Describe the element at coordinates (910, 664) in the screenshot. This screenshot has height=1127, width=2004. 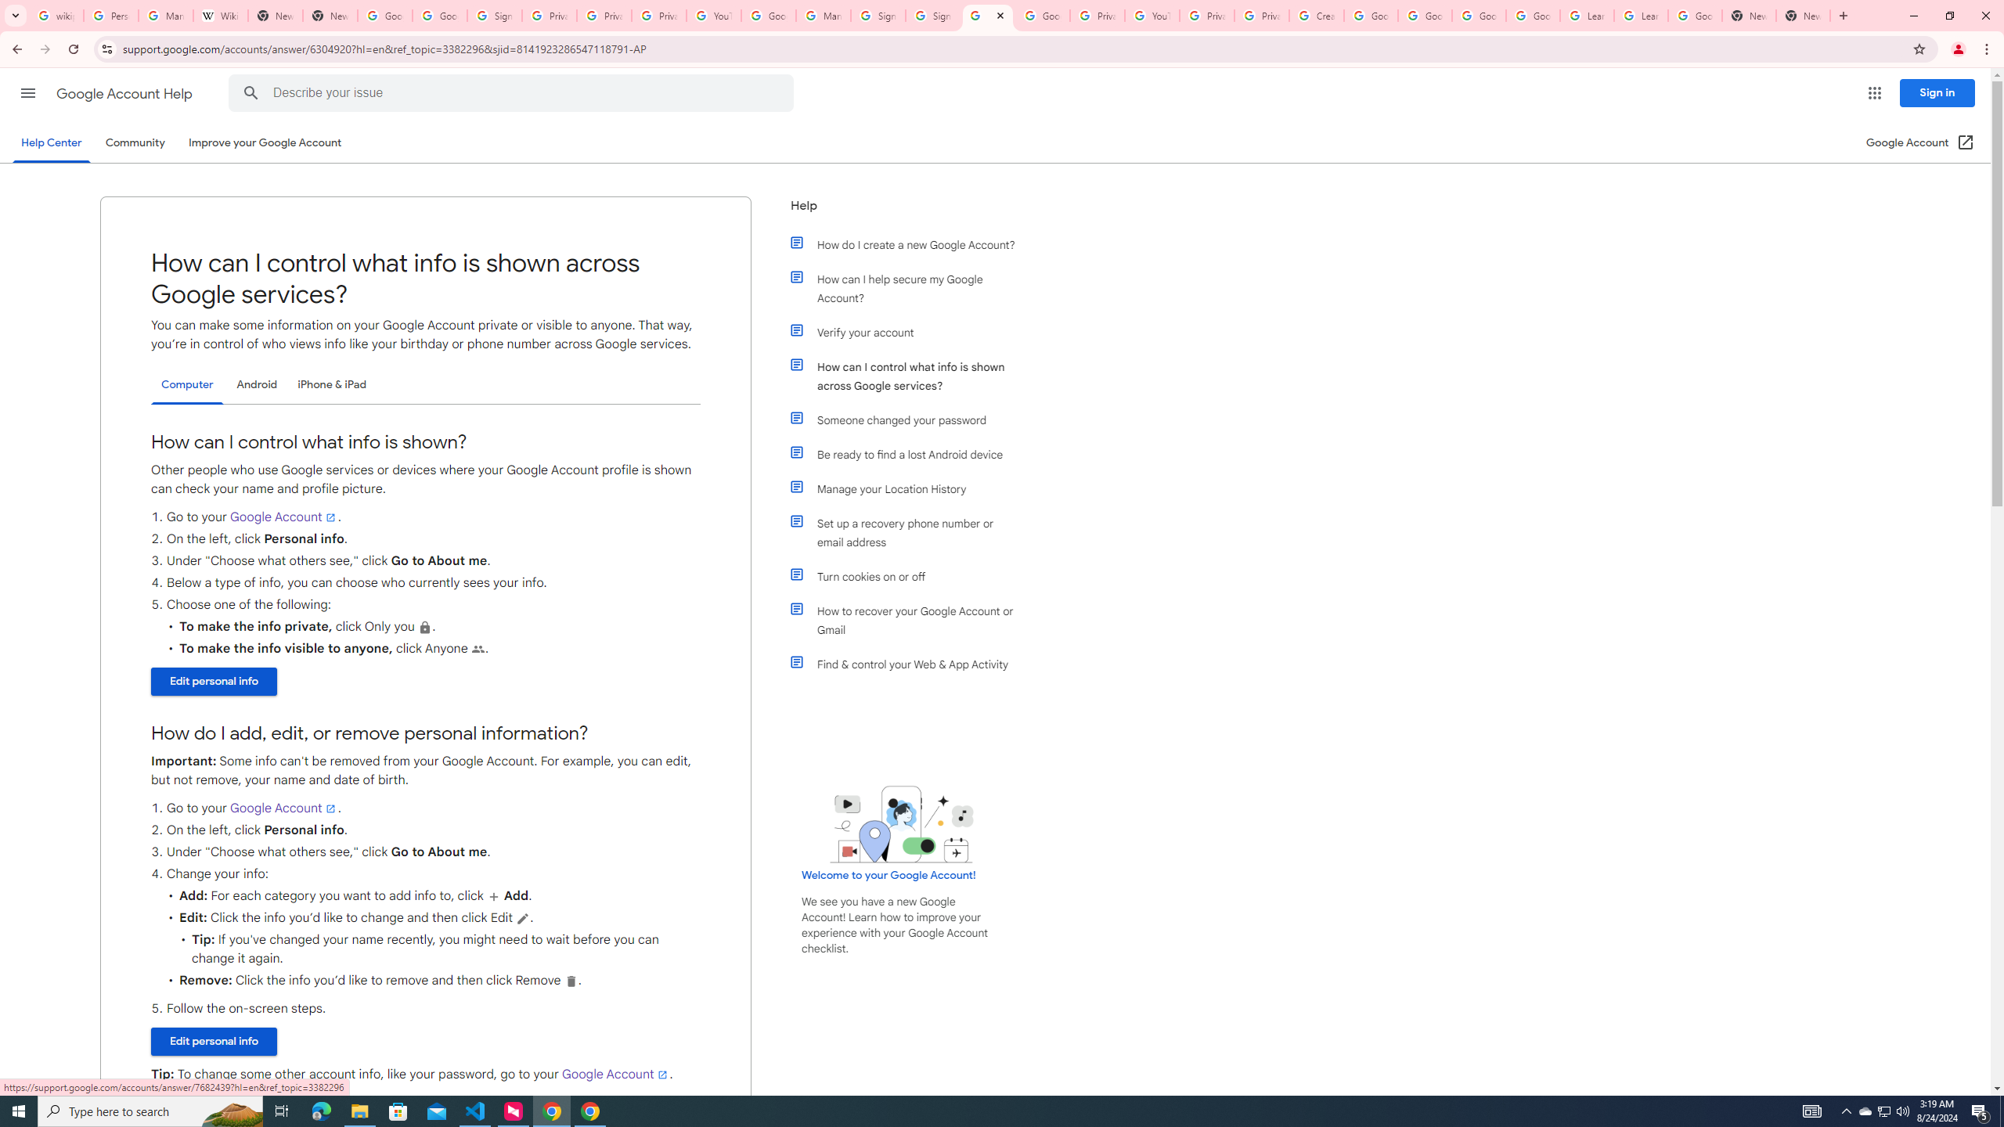
I see `Find & control your Web & App Activity` at that location.